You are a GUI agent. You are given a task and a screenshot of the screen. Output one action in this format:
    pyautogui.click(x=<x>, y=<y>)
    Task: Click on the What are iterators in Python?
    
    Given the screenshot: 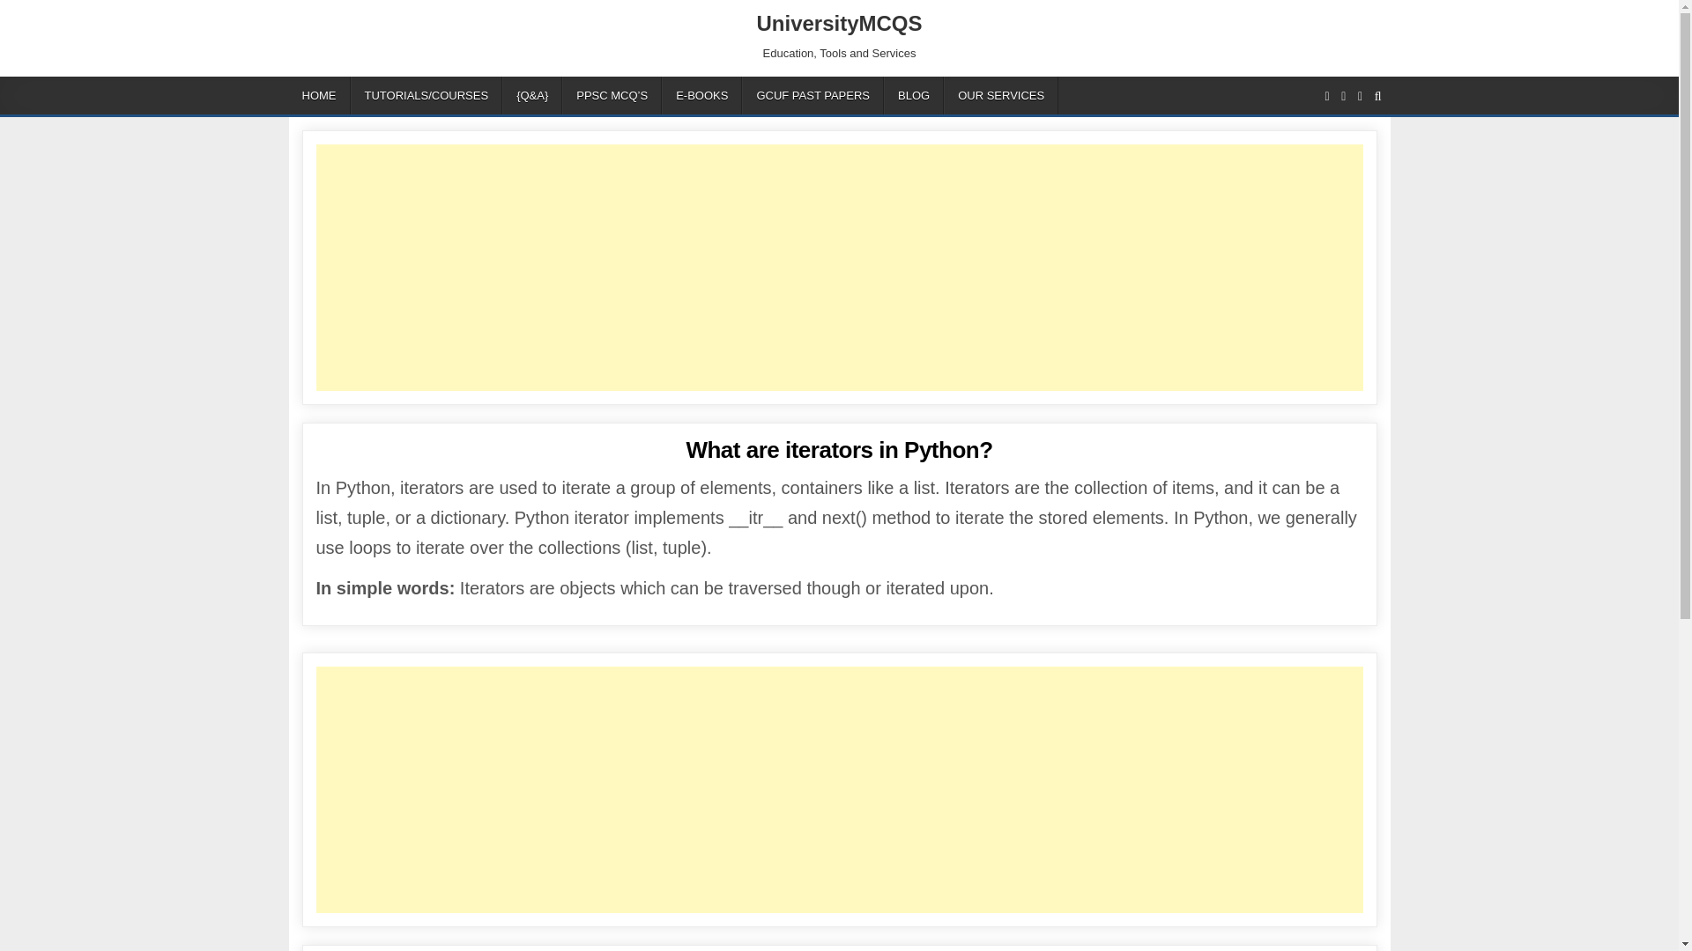 What is the action you would take?
    pyautogui.click(x=838, y=449)
    